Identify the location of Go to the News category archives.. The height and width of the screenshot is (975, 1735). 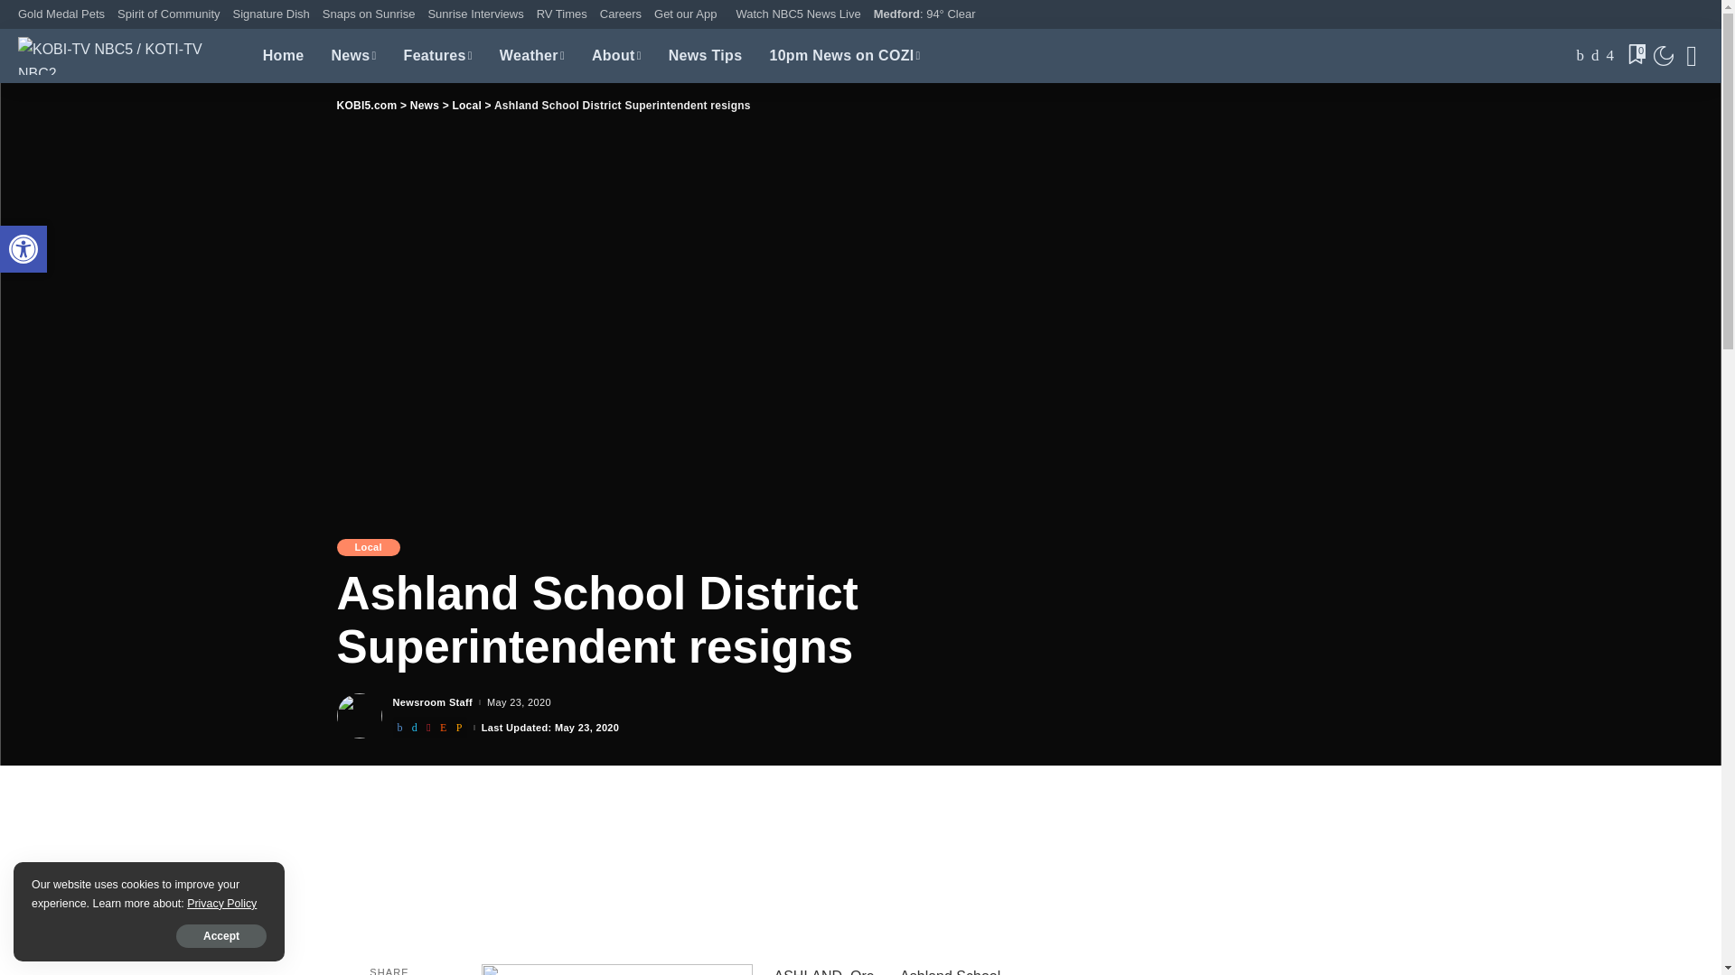
(519, 702).